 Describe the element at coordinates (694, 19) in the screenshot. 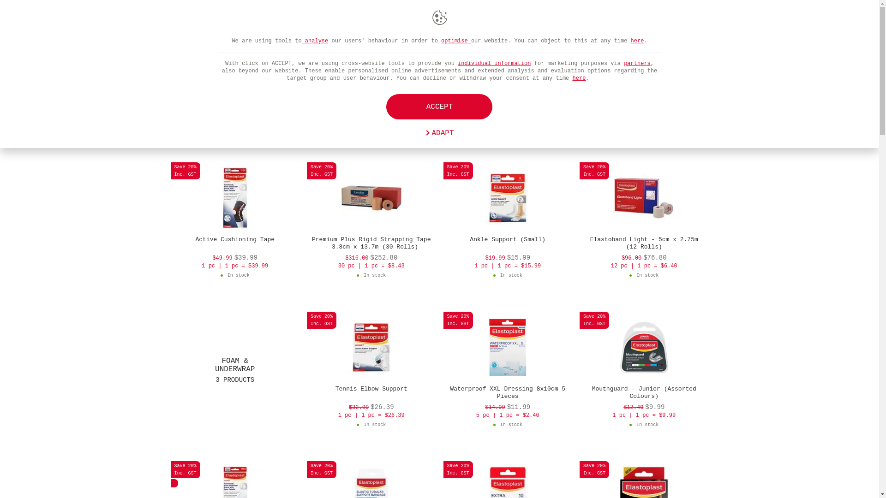

I see `Action` at that location.